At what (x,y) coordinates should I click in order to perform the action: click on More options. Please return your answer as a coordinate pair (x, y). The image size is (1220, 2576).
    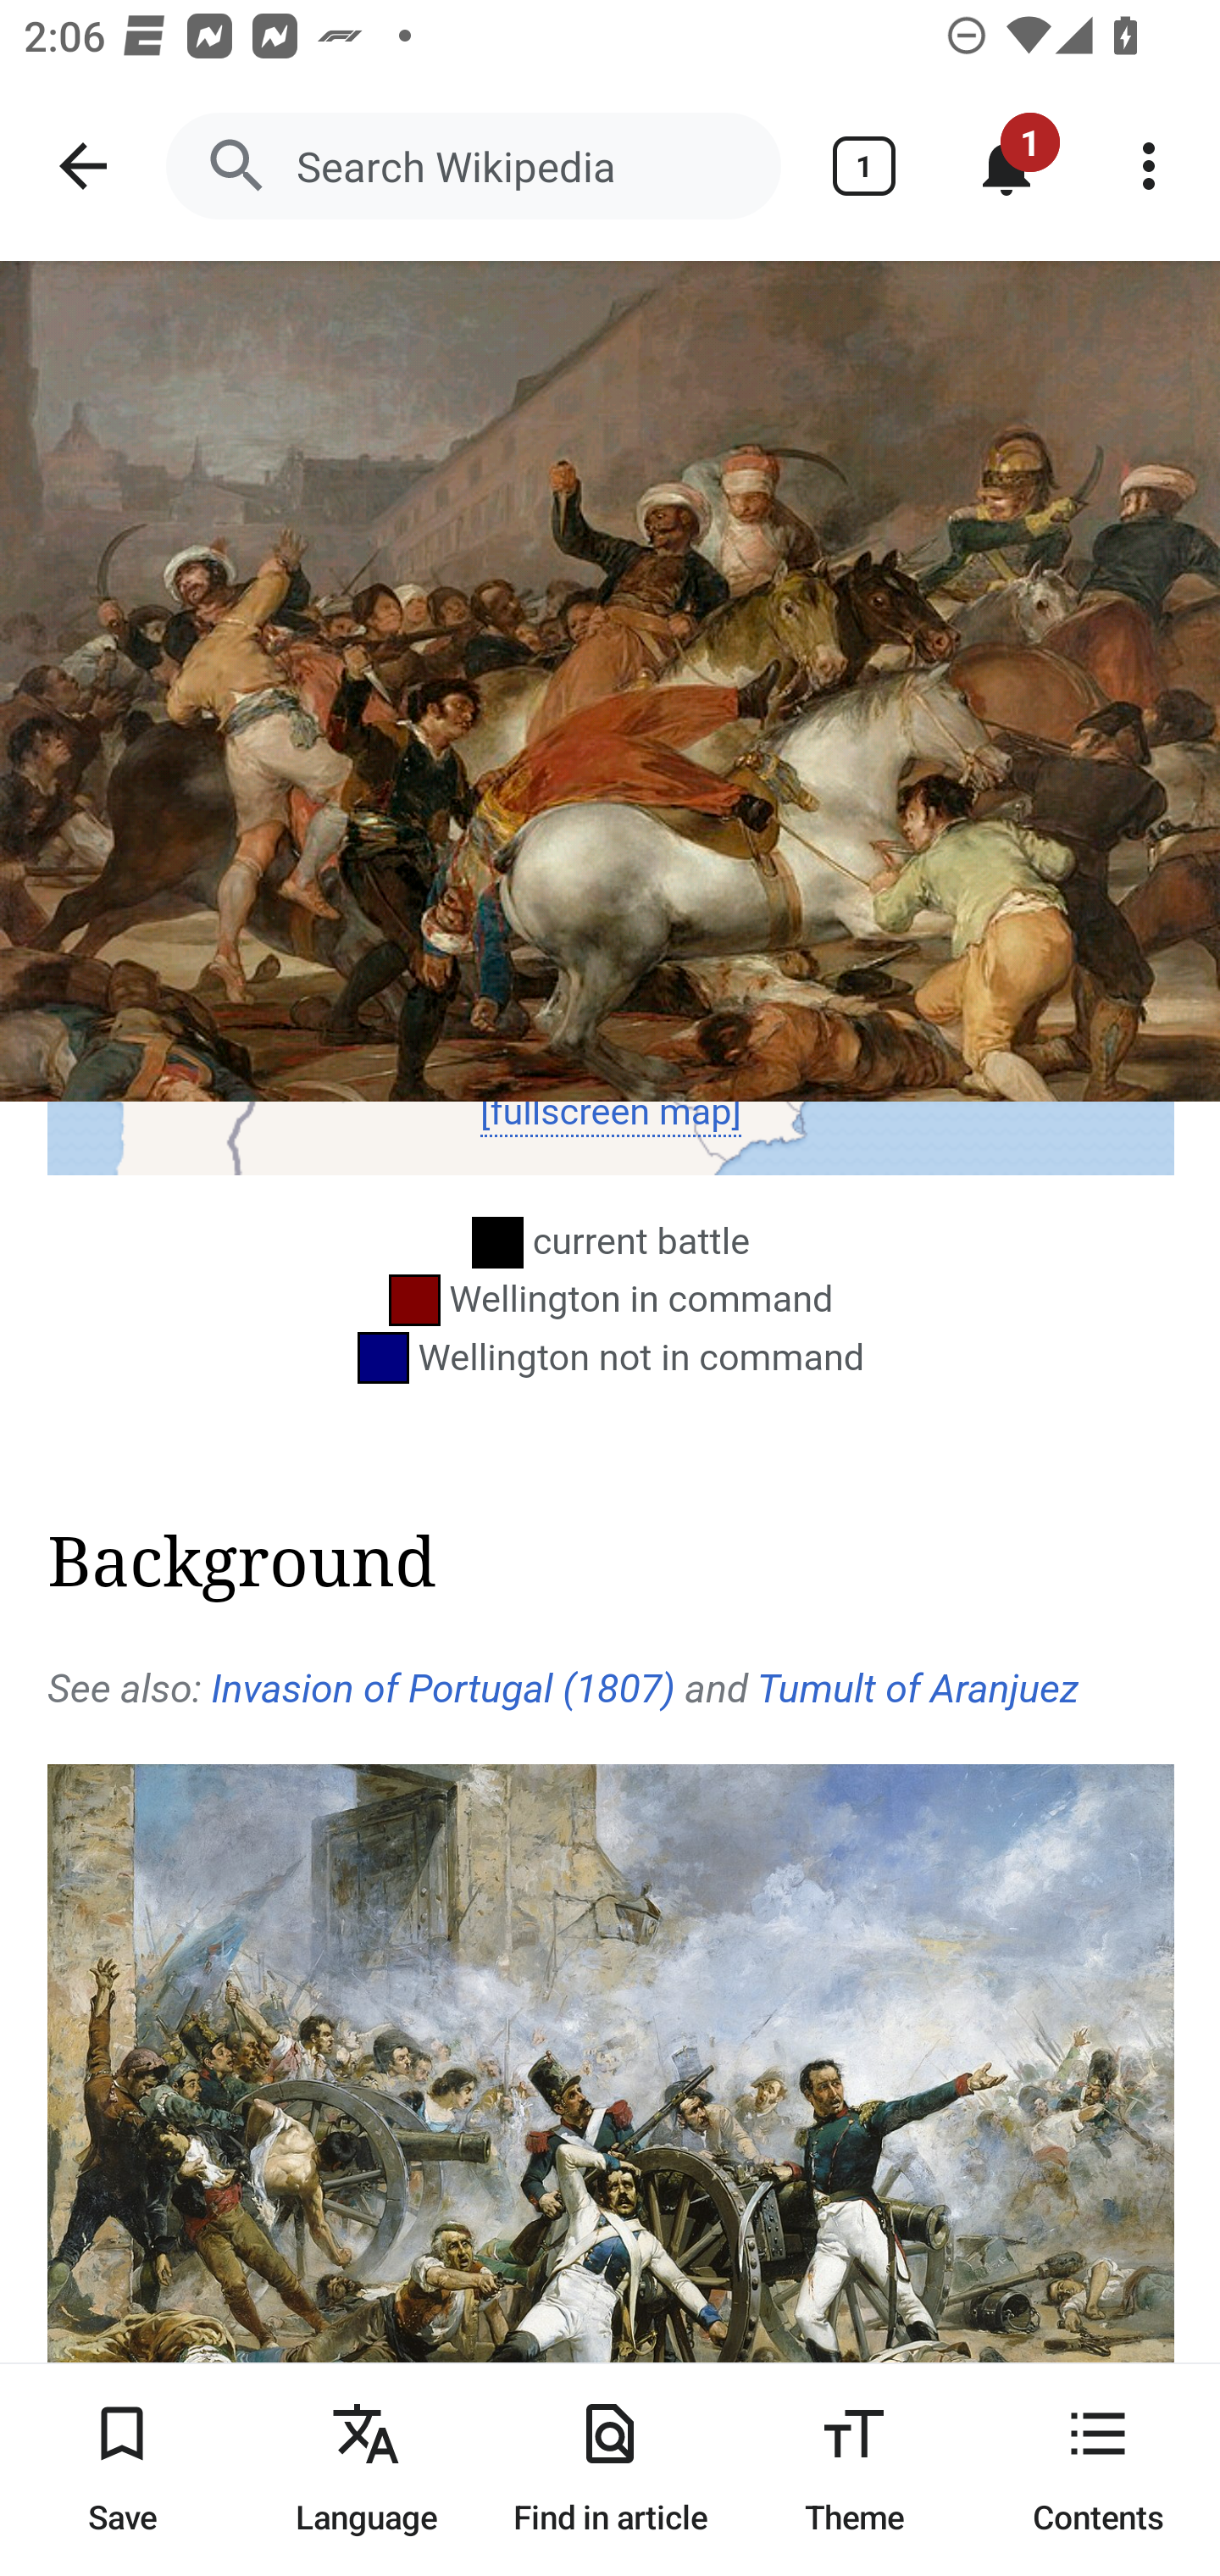
    Looking at the image, I should click on (1149, 166).